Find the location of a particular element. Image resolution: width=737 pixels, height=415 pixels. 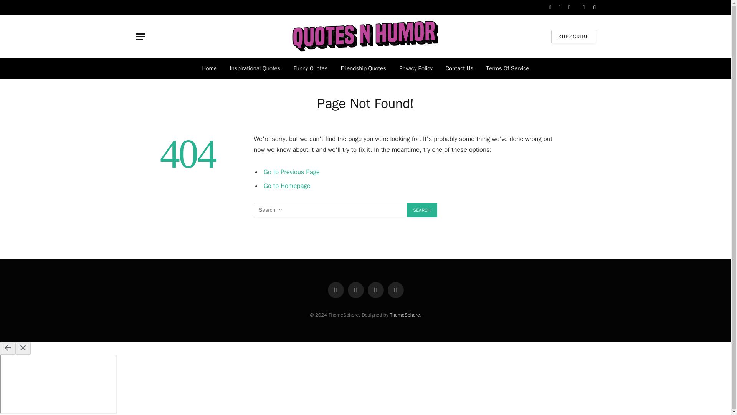

Privacy Policy is located at coordinates (416, 68).